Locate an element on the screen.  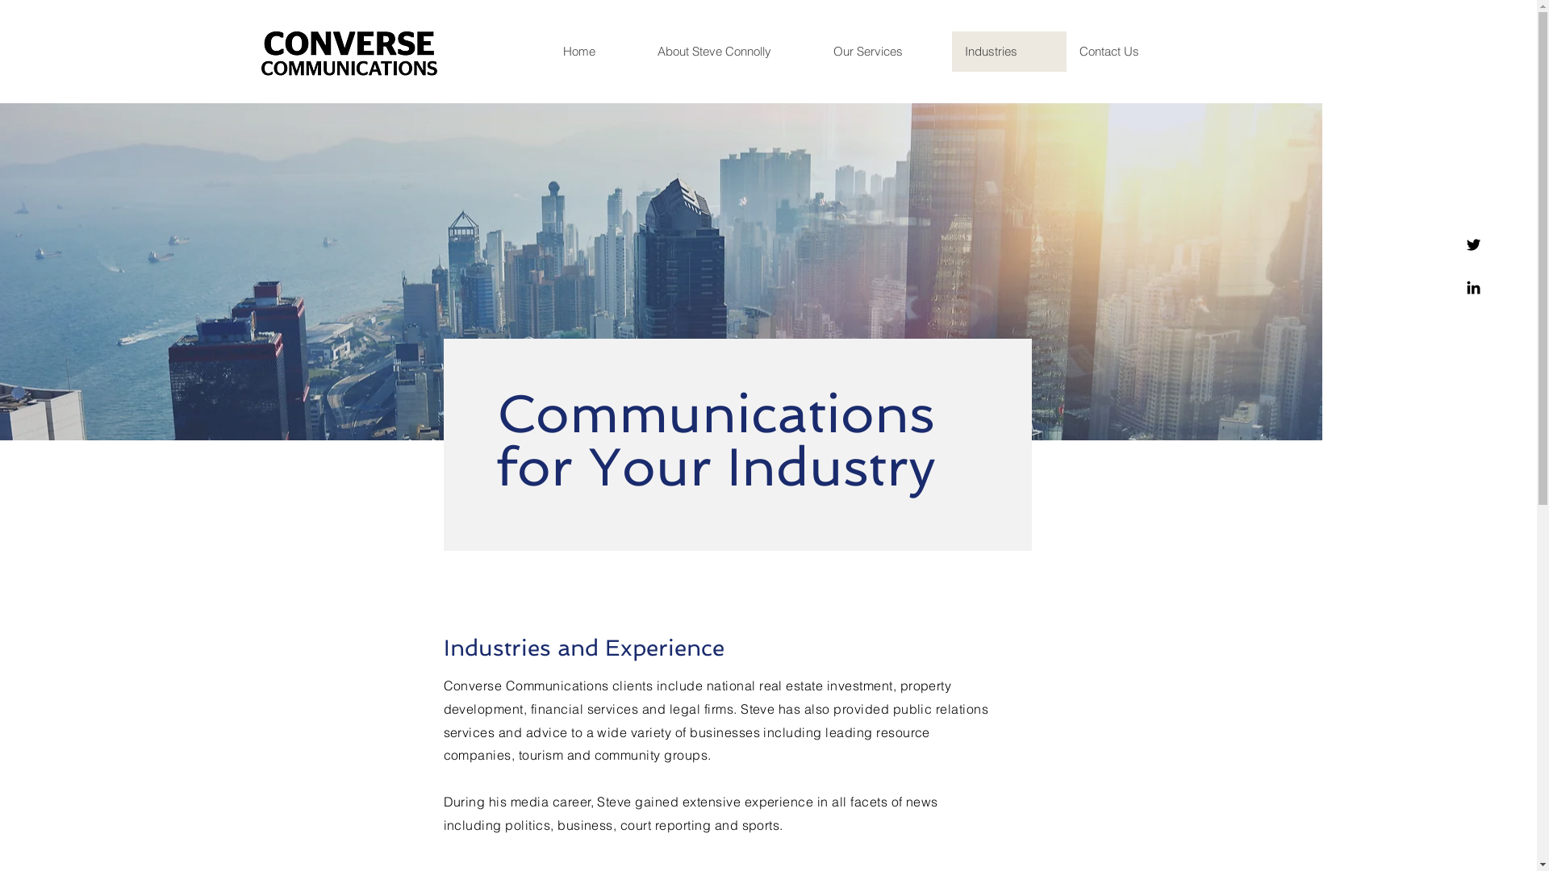
Contact Us is located at coordinates (1128, 52).